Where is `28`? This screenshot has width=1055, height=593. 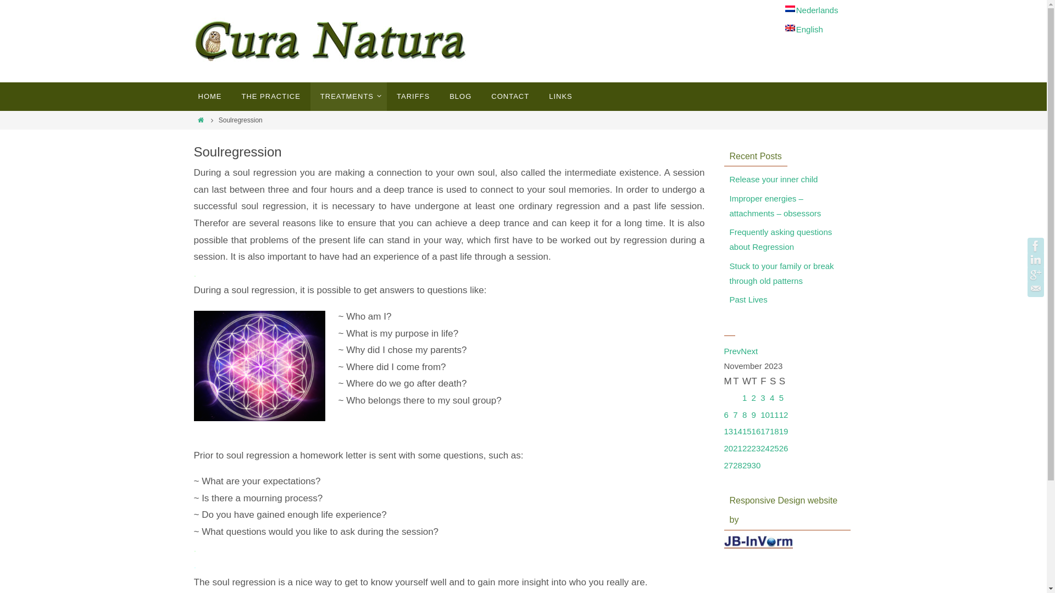
28 is located at coordinates (737, 466).